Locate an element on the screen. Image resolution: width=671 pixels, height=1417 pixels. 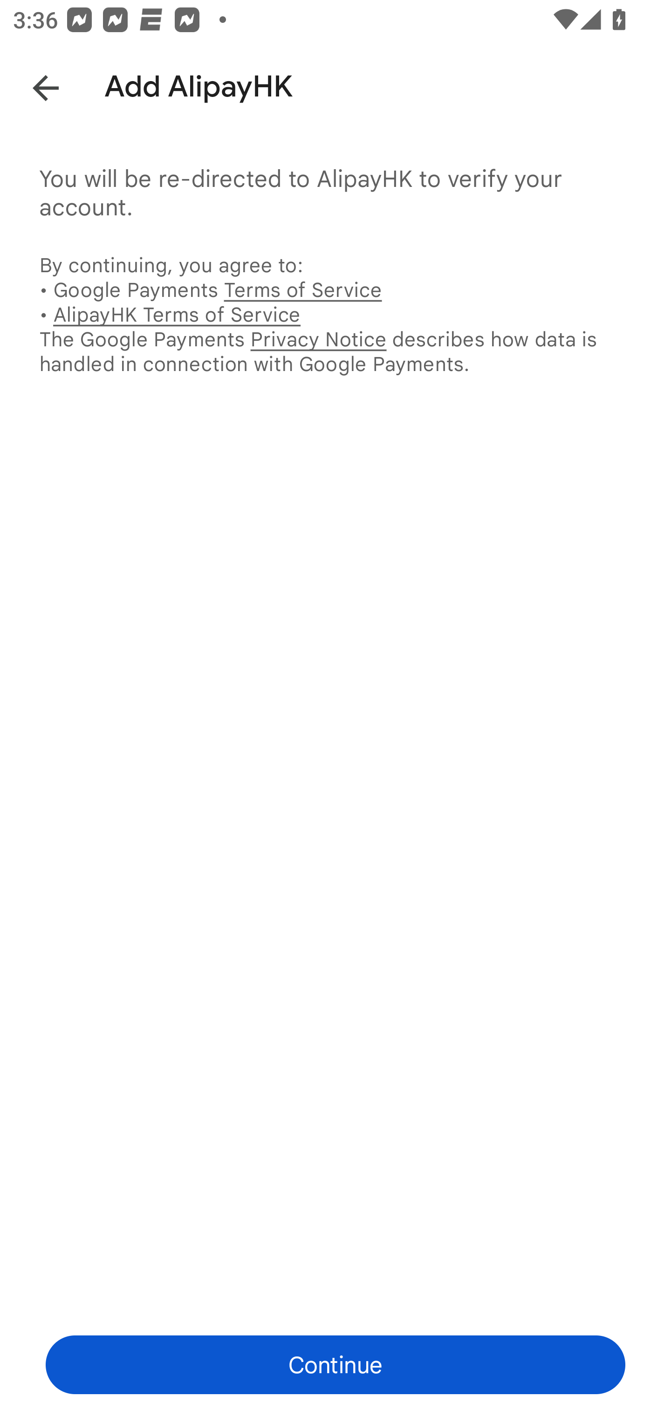
AlipayHK Terms of Service is located at coordinates (177, 314).